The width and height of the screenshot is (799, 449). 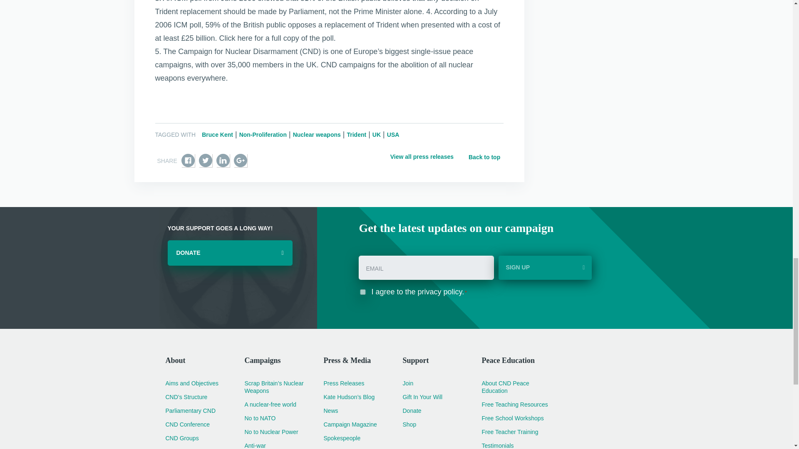 What do you see at coordinates (206, 160) in the screenshot?
I see `Share on Twitter` at bounding box center [206, 160].